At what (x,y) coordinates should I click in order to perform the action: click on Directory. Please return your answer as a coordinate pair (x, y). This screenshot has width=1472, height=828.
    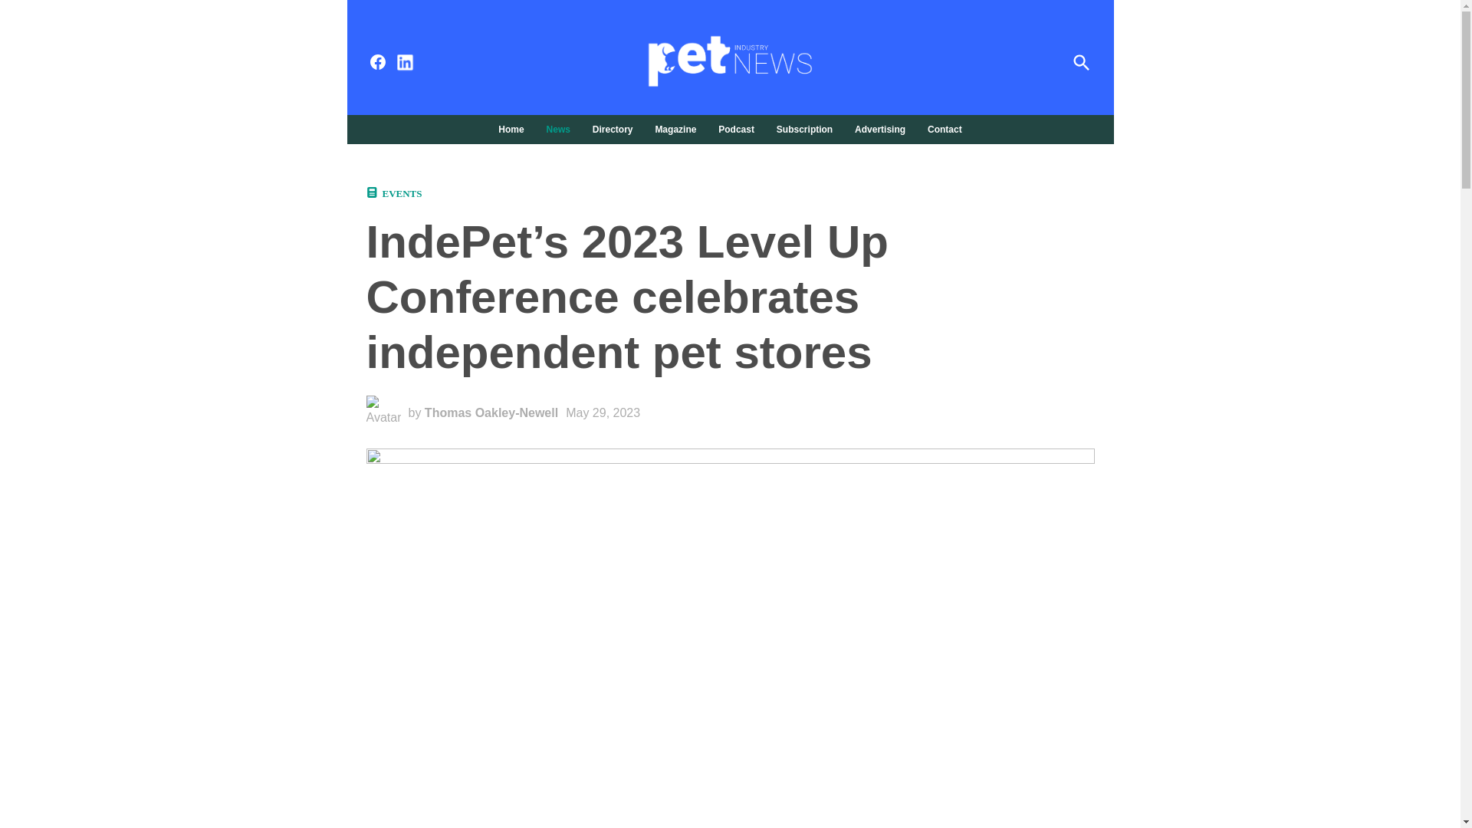
    Looking at the image, I should click on (612, 129).